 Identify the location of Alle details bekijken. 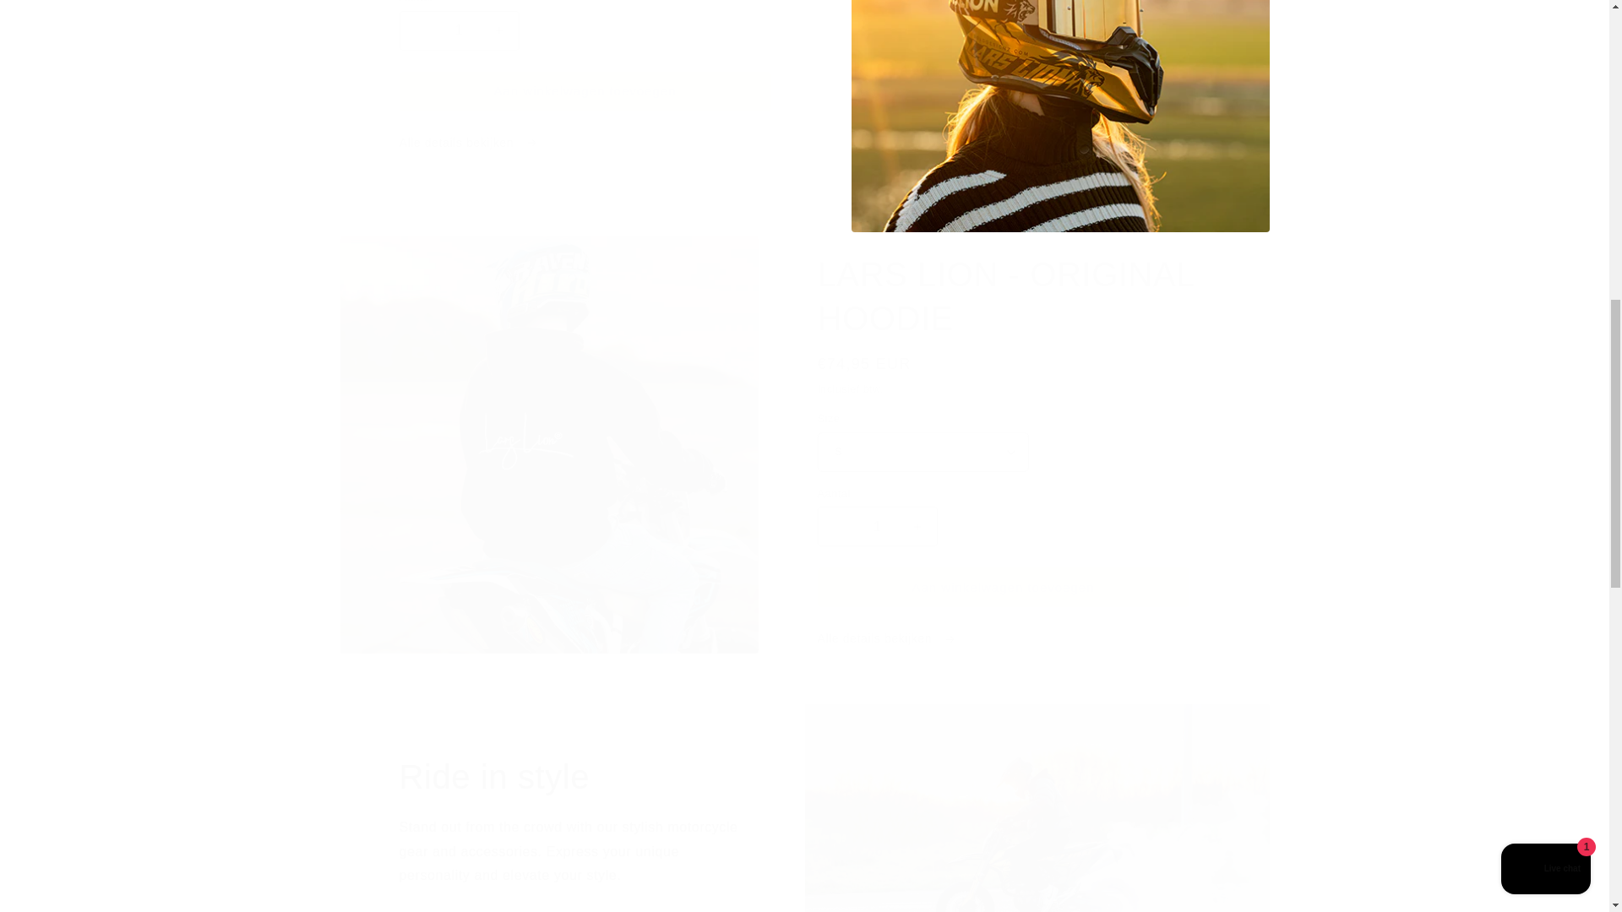
(595, 143).